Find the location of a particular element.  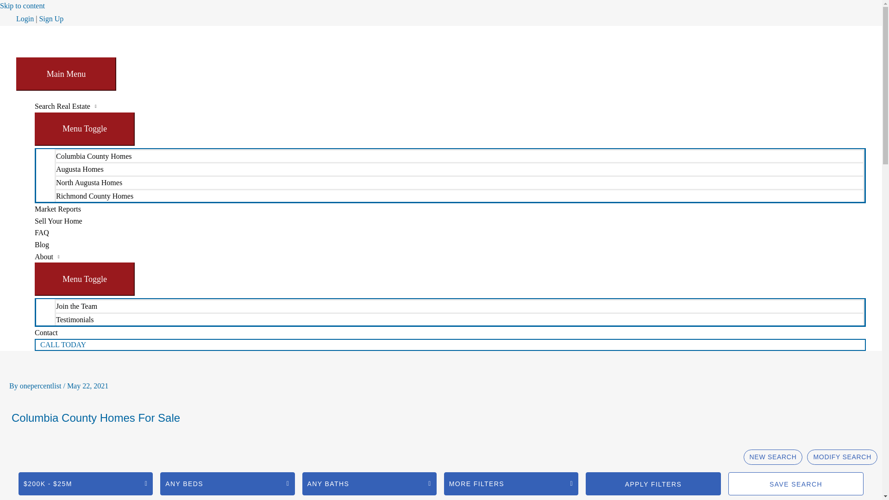

Blog is located at coordinates (450, 245).